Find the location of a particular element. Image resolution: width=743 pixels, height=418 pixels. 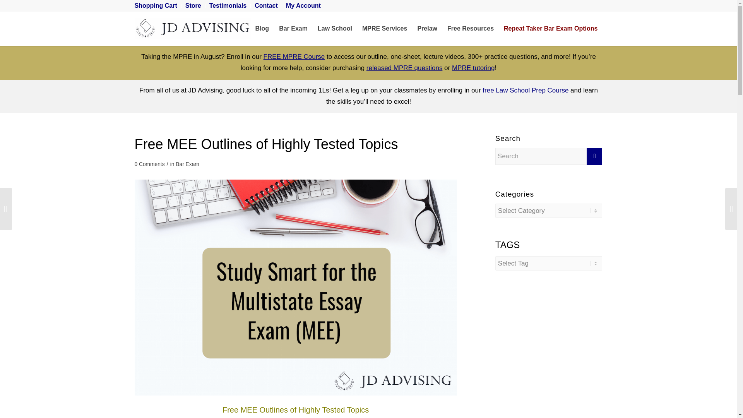

Bar Exam is located at coordinates (293, 29).